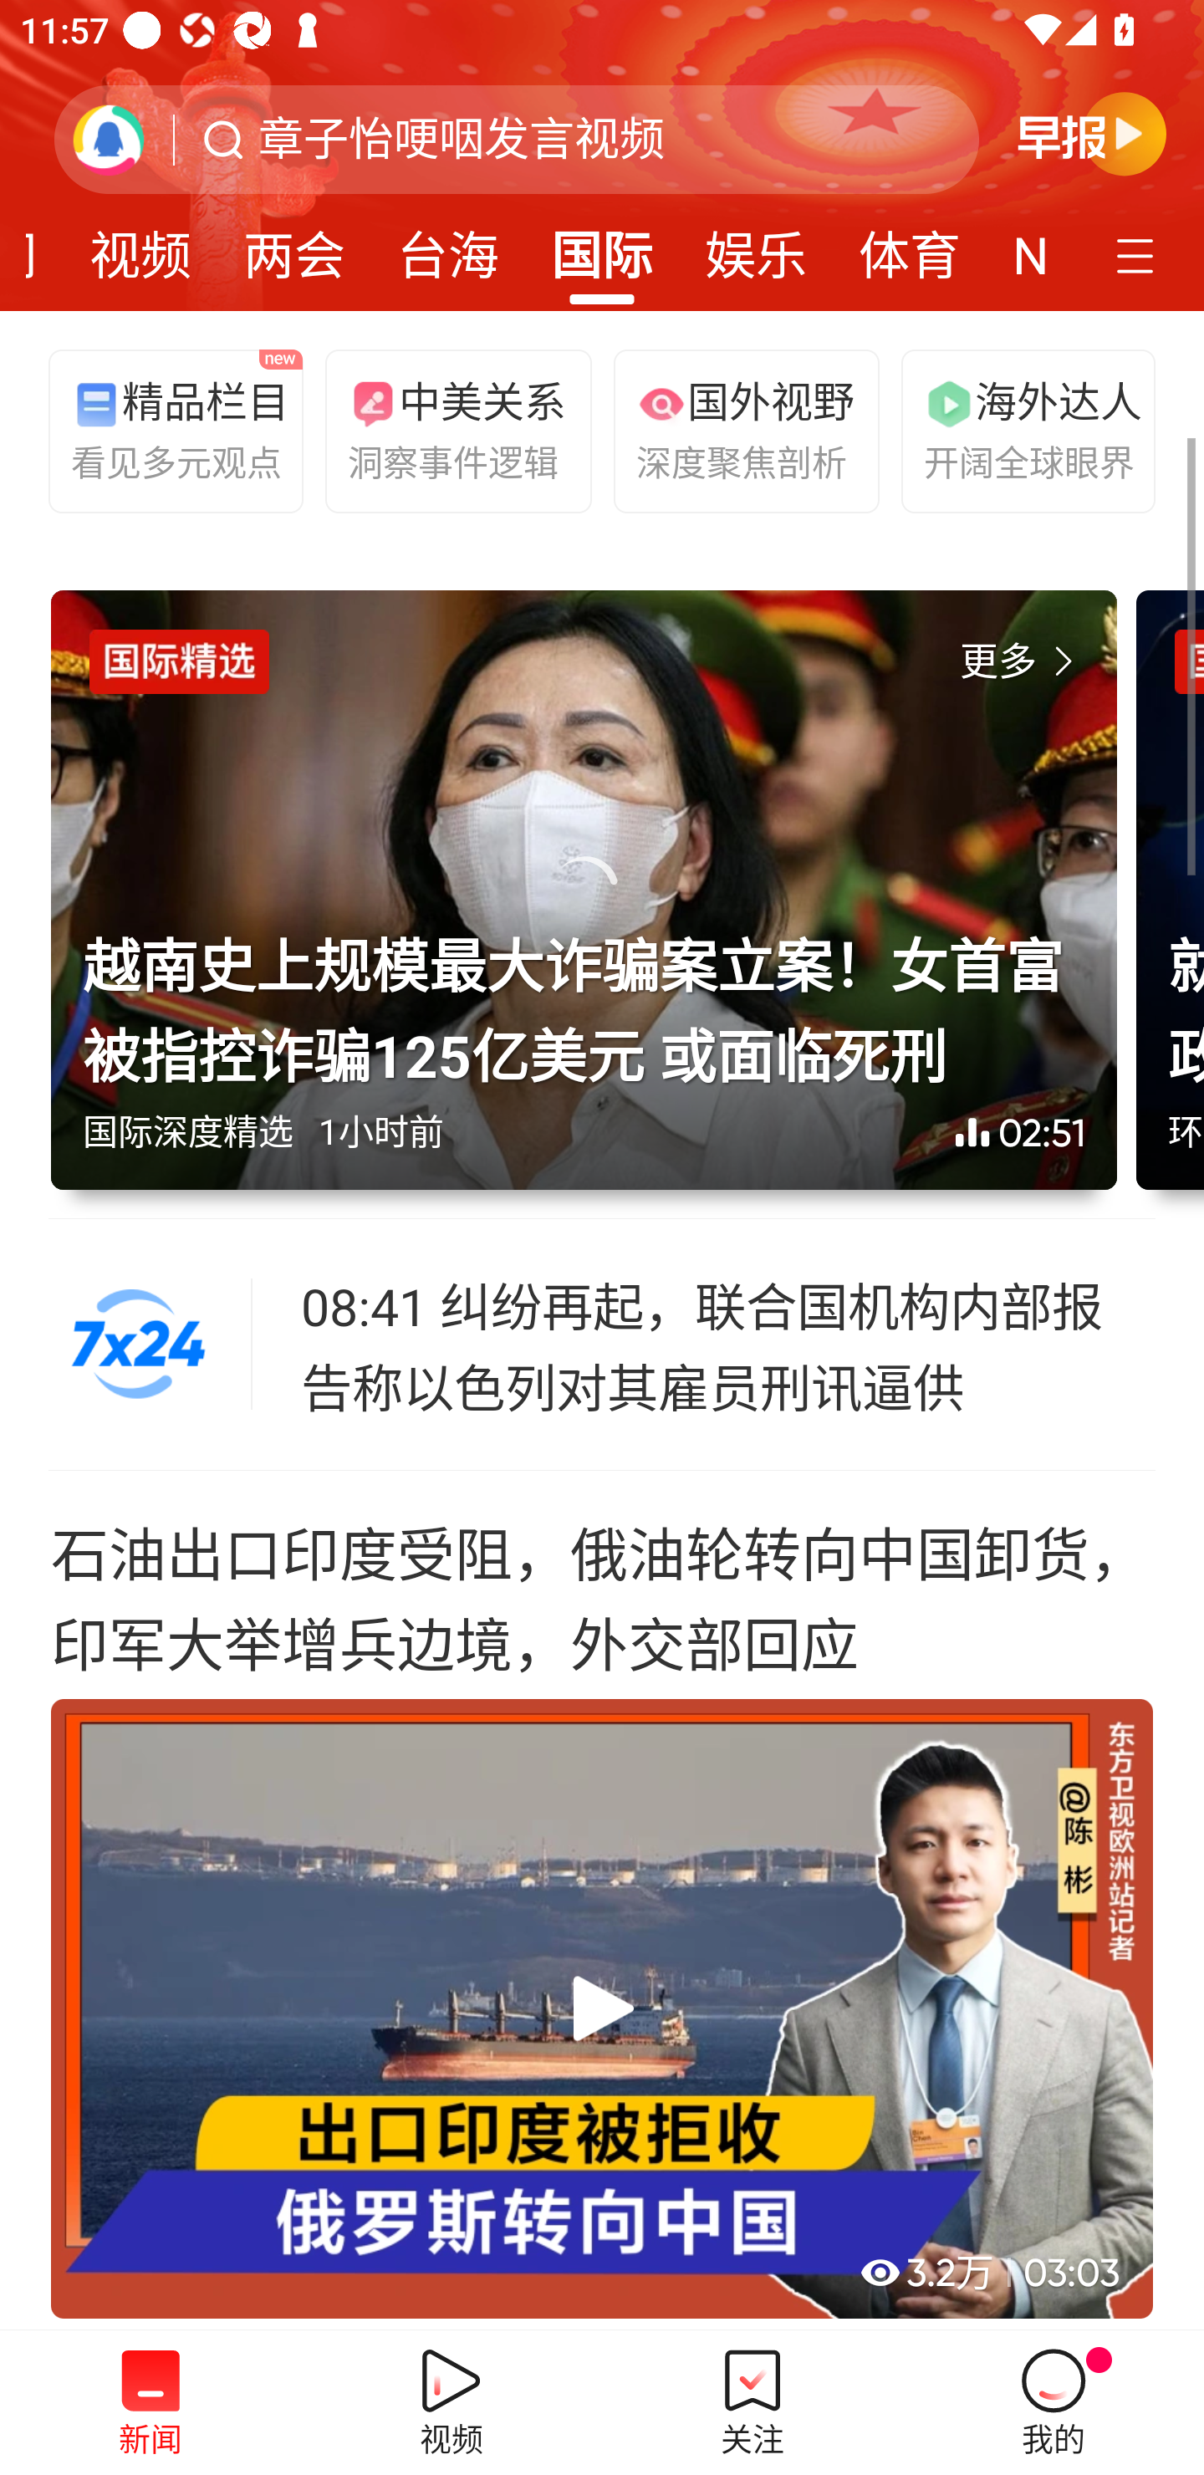 The height and width of the screenshot is (2475, 1204). I want to click on 精品栏目 看见多元观点, so click(168, 430).